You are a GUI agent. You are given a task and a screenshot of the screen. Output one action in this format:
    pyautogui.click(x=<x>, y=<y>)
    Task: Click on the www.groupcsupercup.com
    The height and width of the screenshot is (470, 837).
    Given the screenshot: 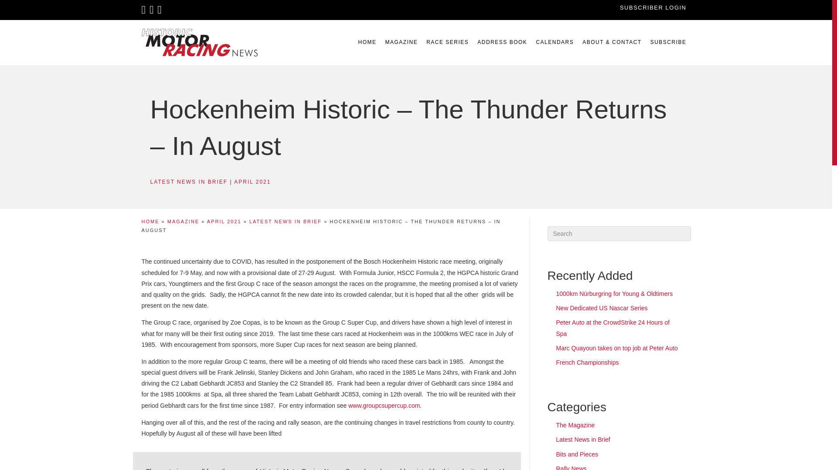 What is the action you would take?
    pyautogui.click(x=384, y=406)
    